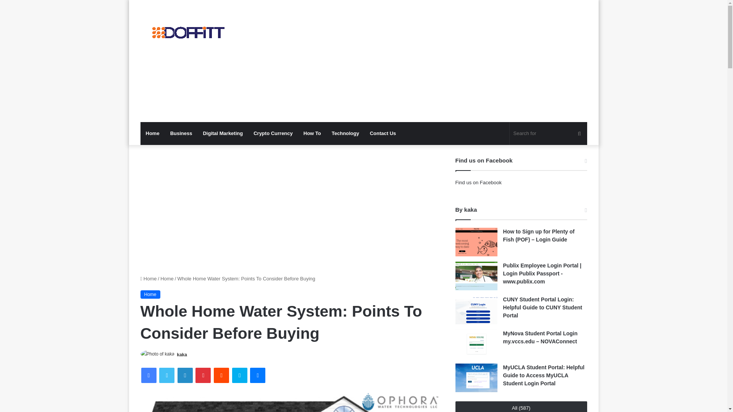 Image resolution: width=733 pixels, height=412 pixels. I want to click on Business, so click(181, 134).